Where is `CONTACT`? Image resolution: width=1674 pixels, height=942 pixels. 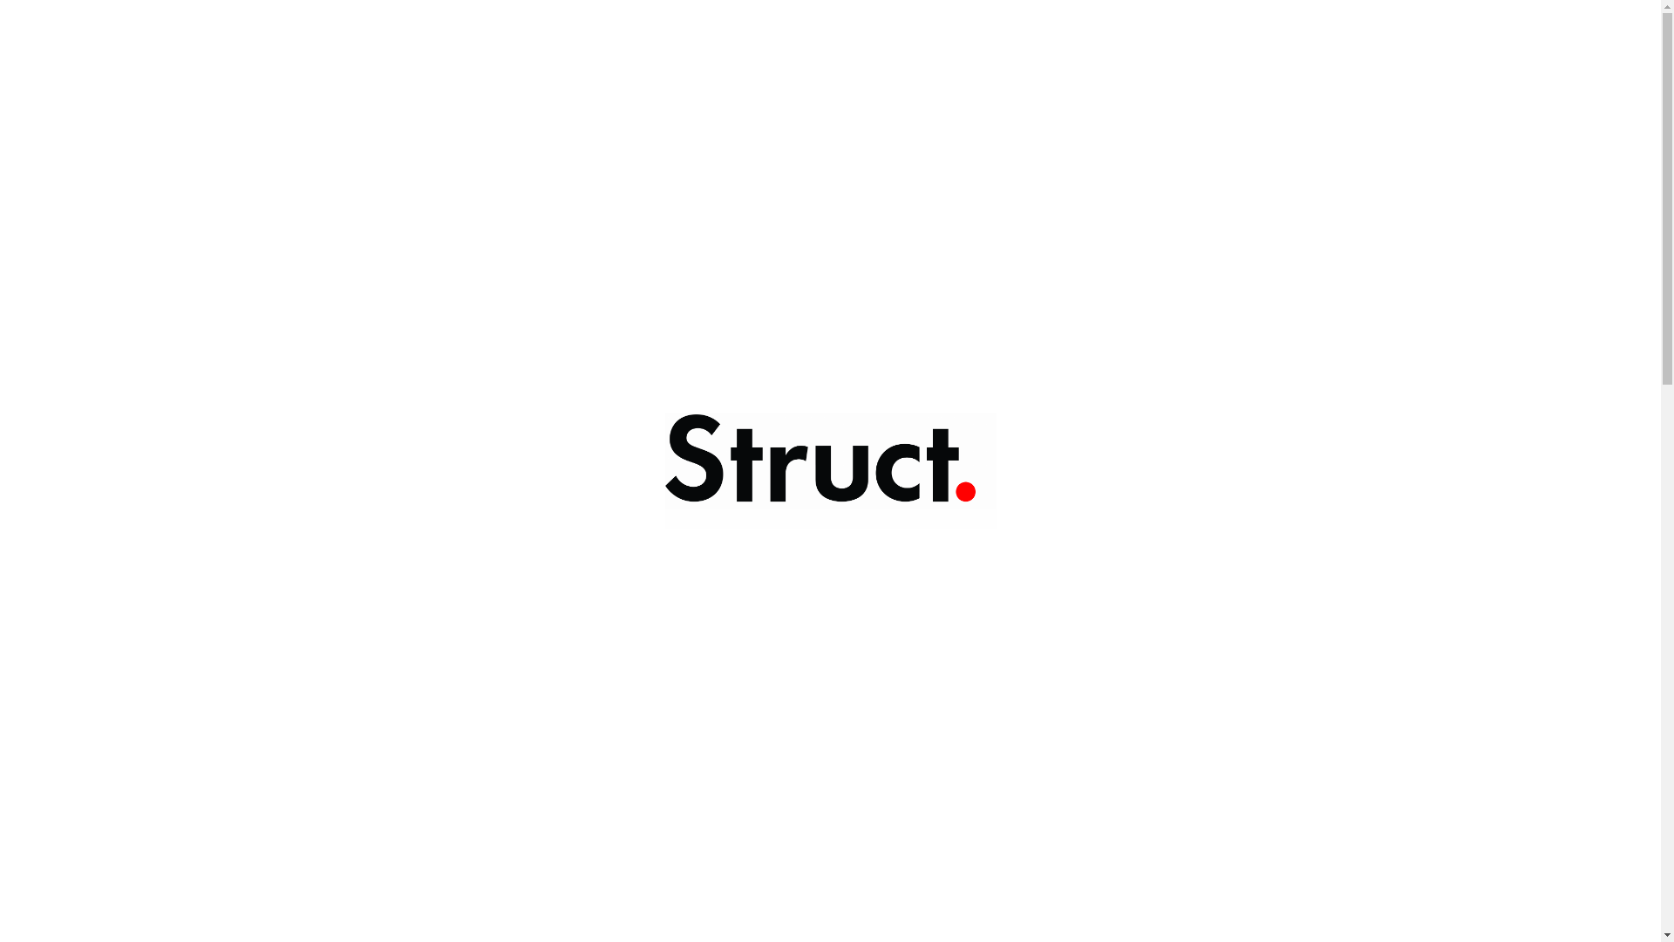 CONTACT is located at coordinates (1099, 110).